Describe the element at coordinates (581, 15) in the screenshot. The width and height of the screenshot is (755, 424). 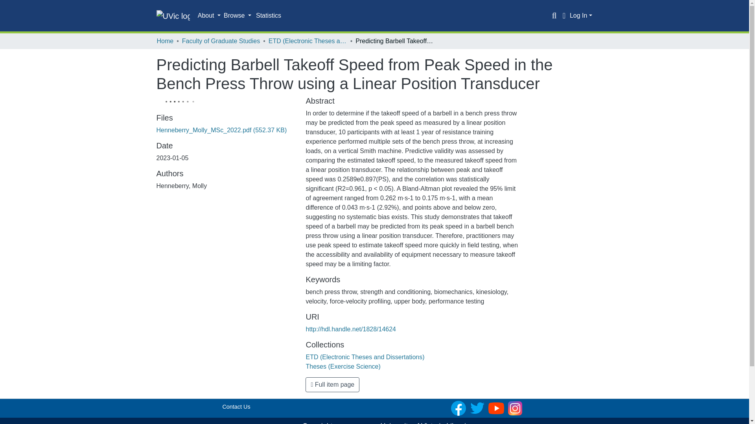
I see `Log In` at that location.